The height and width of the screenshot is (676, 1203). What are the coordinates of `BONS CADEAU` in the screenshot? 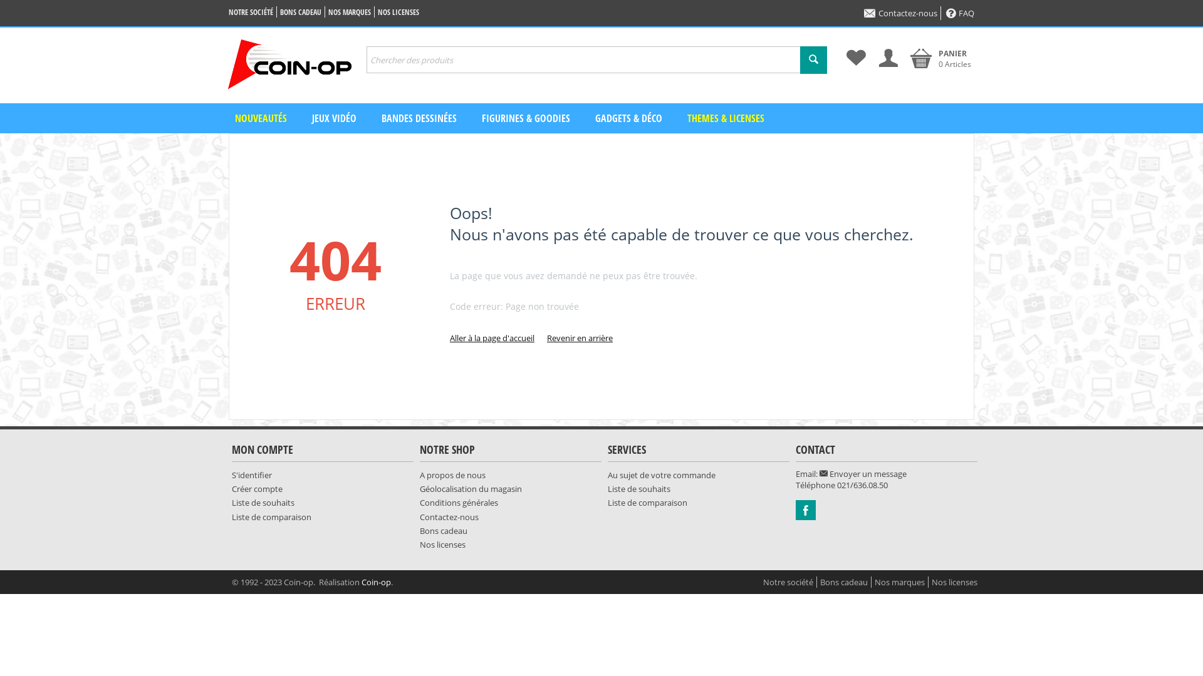 It's located at (301, 13).